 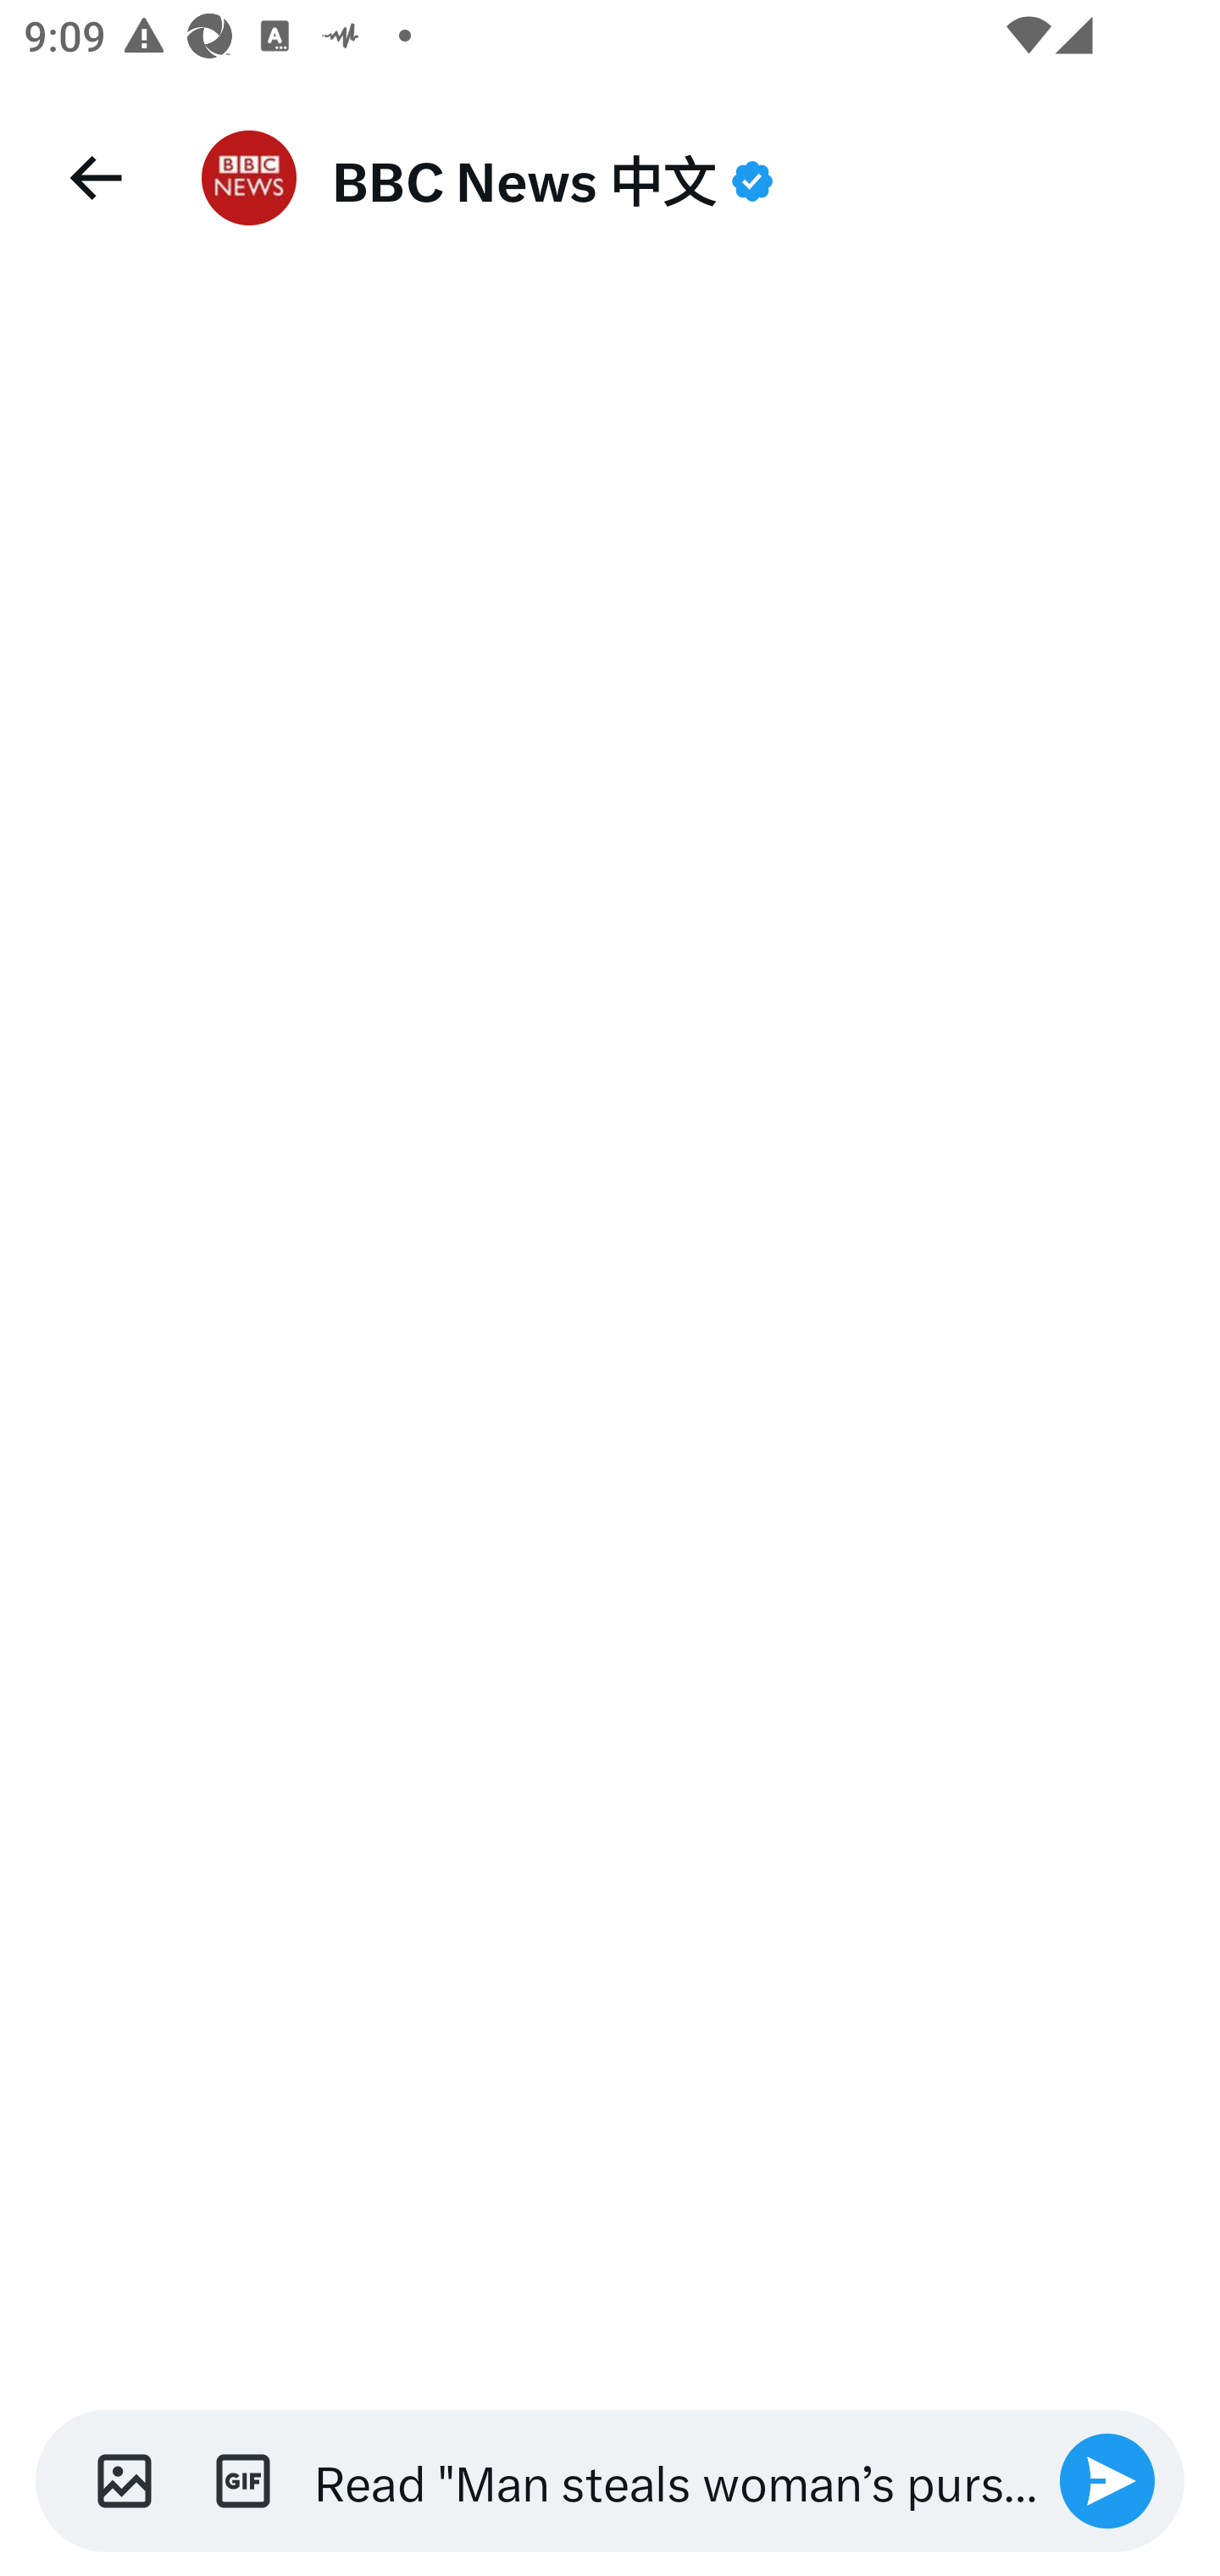 I want to click on Photos, so click(x=113, y=2481).